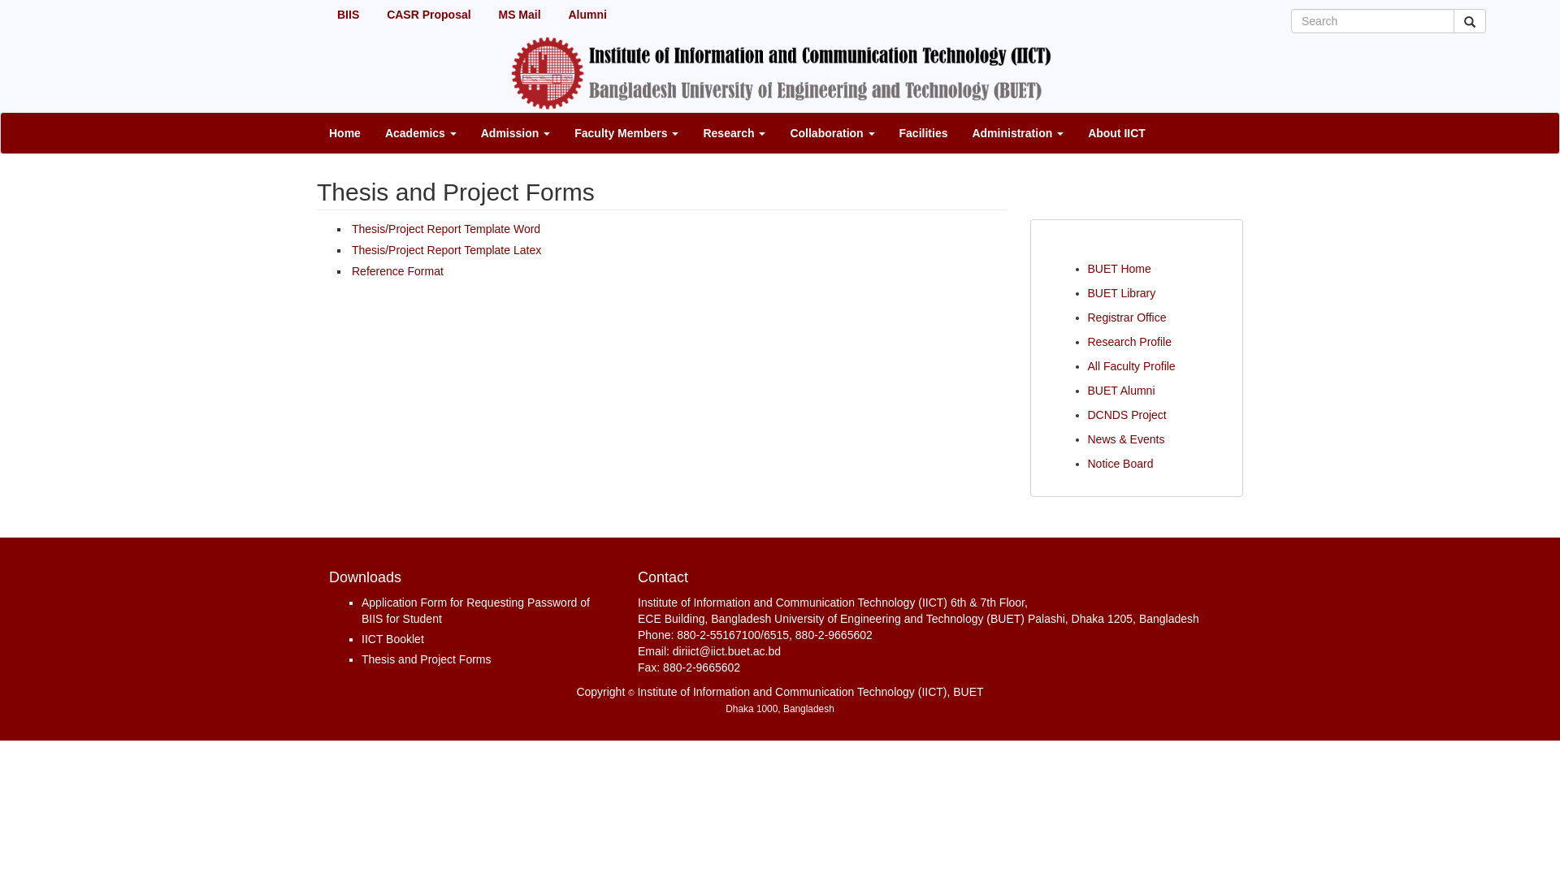  I want to click on Application Form for Requesting Password of BIIS for Student, so click(476, 611).